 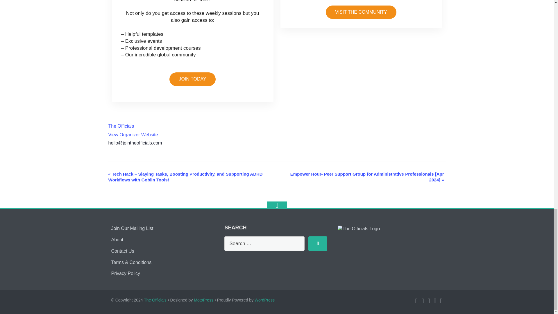 I want to click on JOIN TODAY, so click(x=192, y=79).